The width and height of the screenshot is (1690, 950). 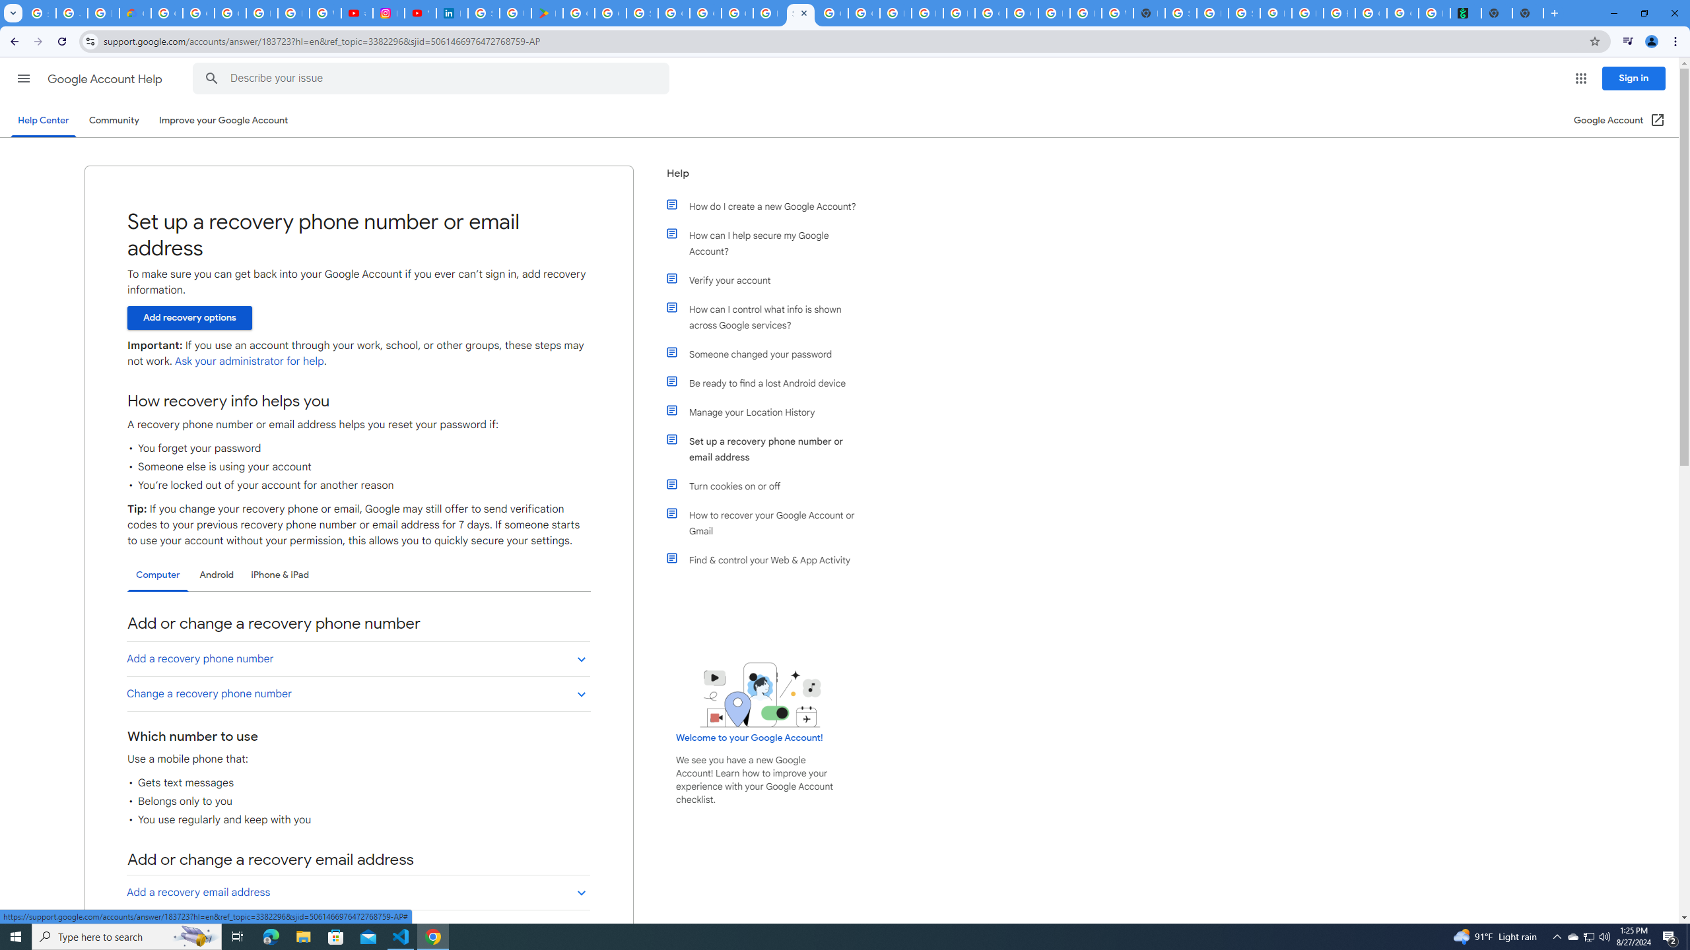 I want to click on Change a recovery phone number, so click(x=358, y=694).